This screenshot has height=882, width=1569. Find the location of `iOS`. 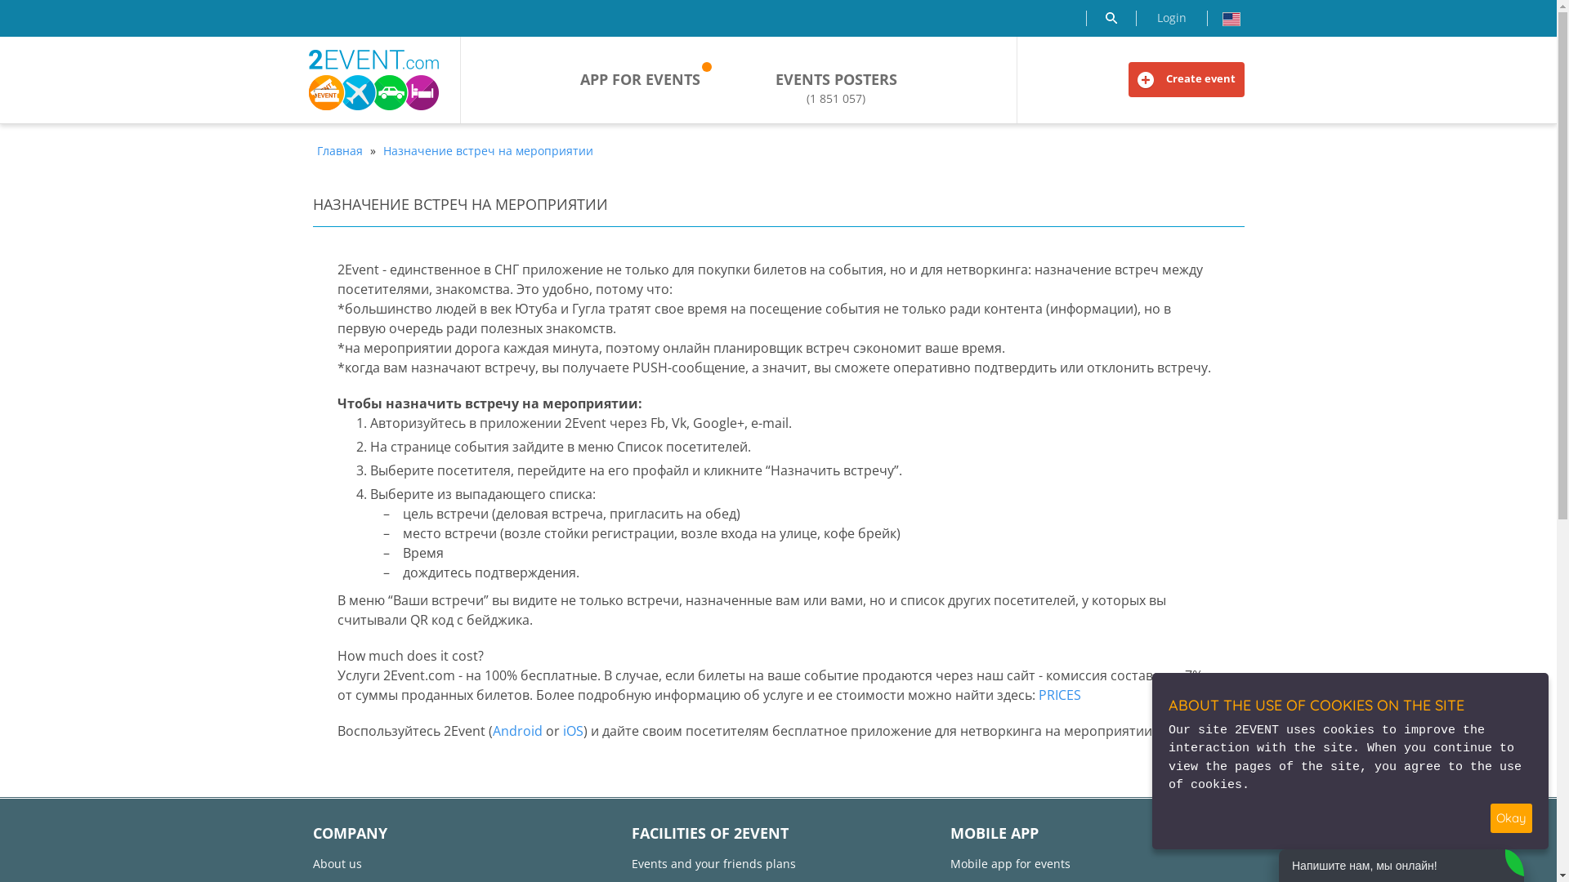

iOS is located at coordinates (572, 731).